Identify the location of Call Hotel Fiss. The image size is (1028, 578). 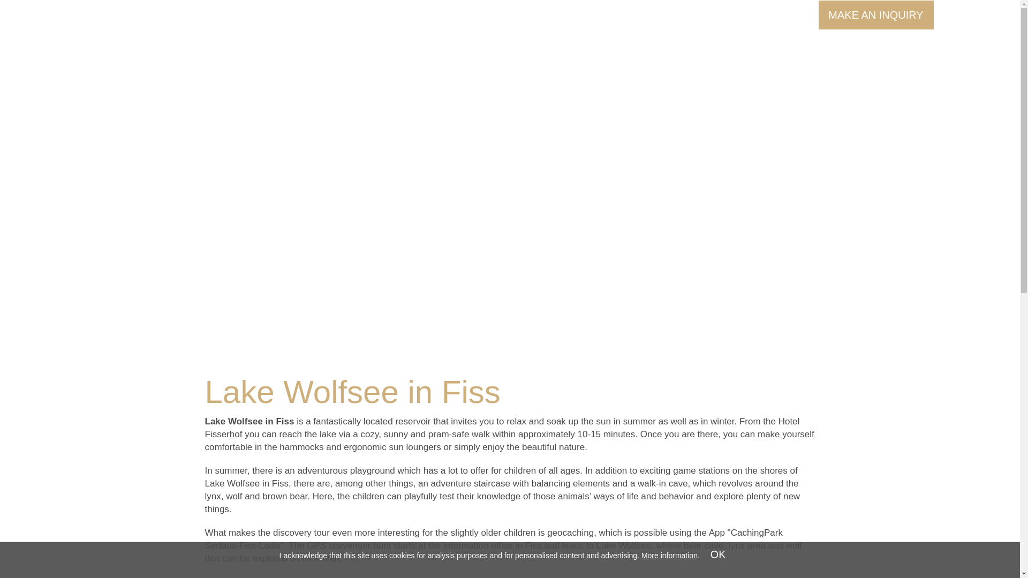
(672, 14).